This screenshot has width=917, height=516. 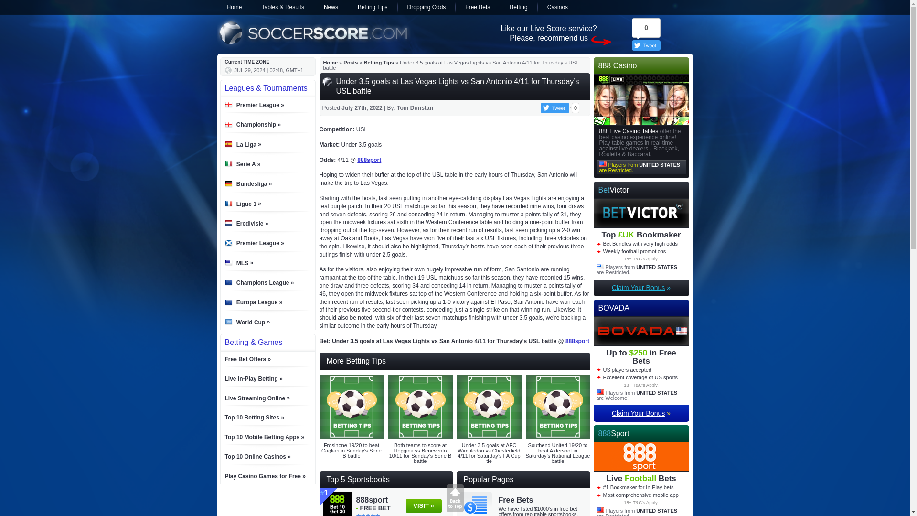 I want to click on Top 10 Mobile Betting Apps, so click(x=265, y=437).